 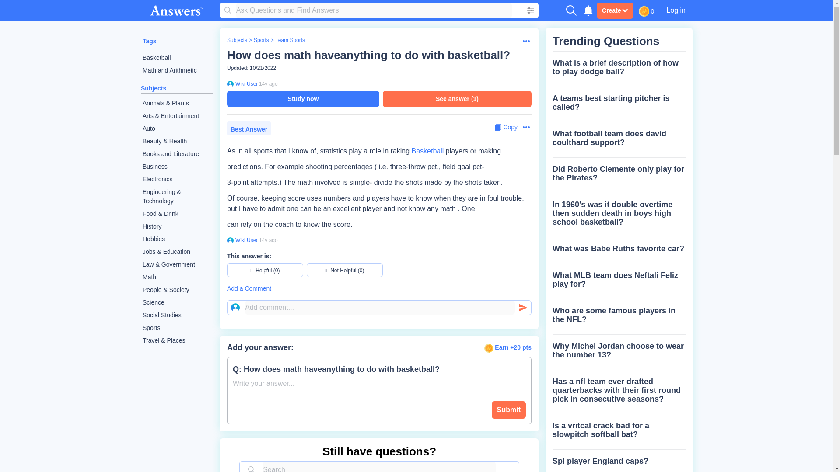 What do you see at coordinates (177, 315) in the screenshot?
I see `Social Studies` at bounding box center [177, 315].